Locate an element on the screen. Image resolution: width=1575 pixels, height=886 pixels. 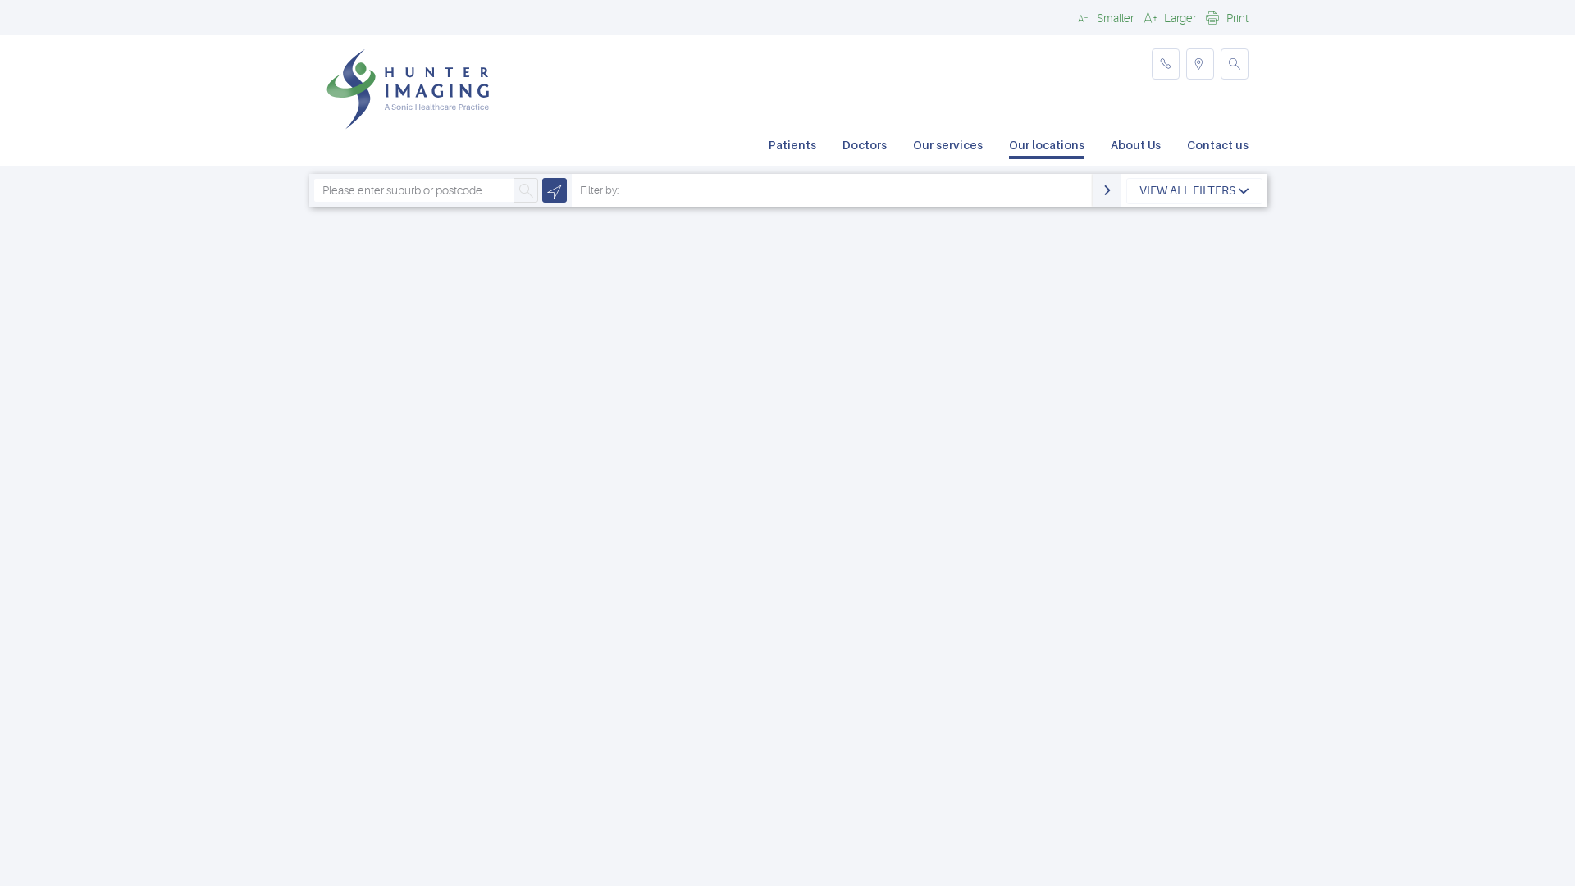
Our locations is located at coordinates (1047, 147).